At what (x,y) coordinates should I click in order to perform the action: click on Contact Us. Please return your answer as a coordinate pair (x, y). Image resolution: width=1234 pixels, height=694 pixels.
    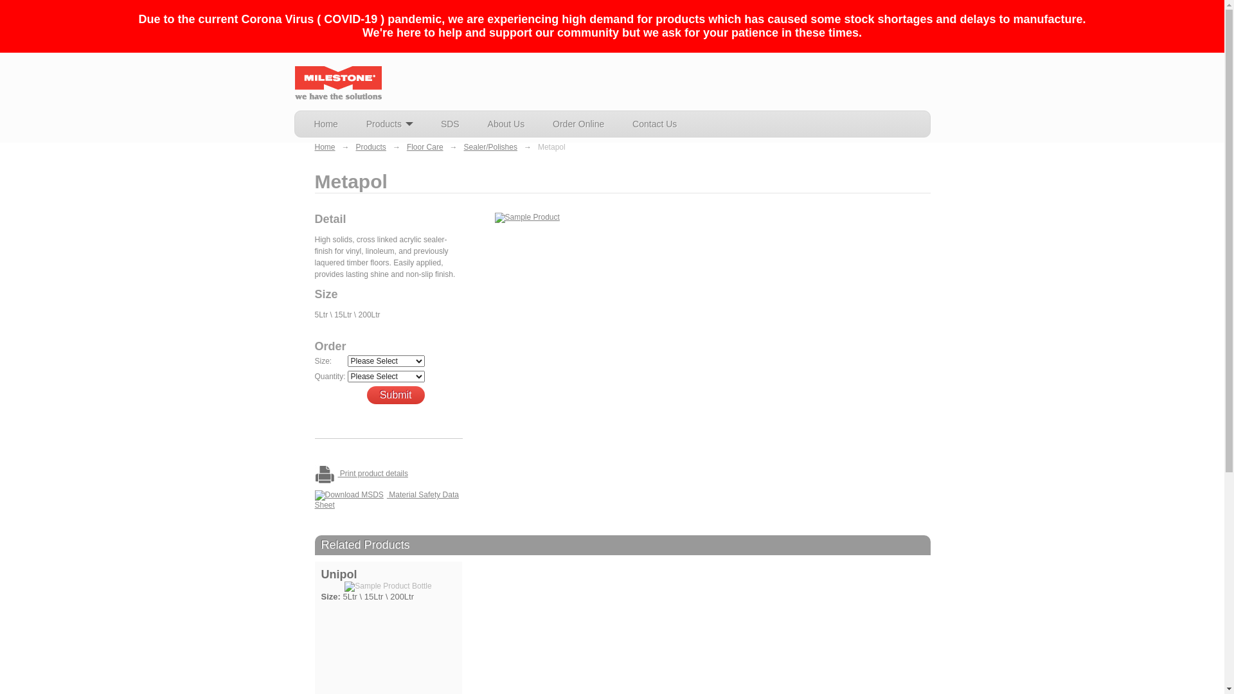
    Looking at the image, I should click on (654, 124).